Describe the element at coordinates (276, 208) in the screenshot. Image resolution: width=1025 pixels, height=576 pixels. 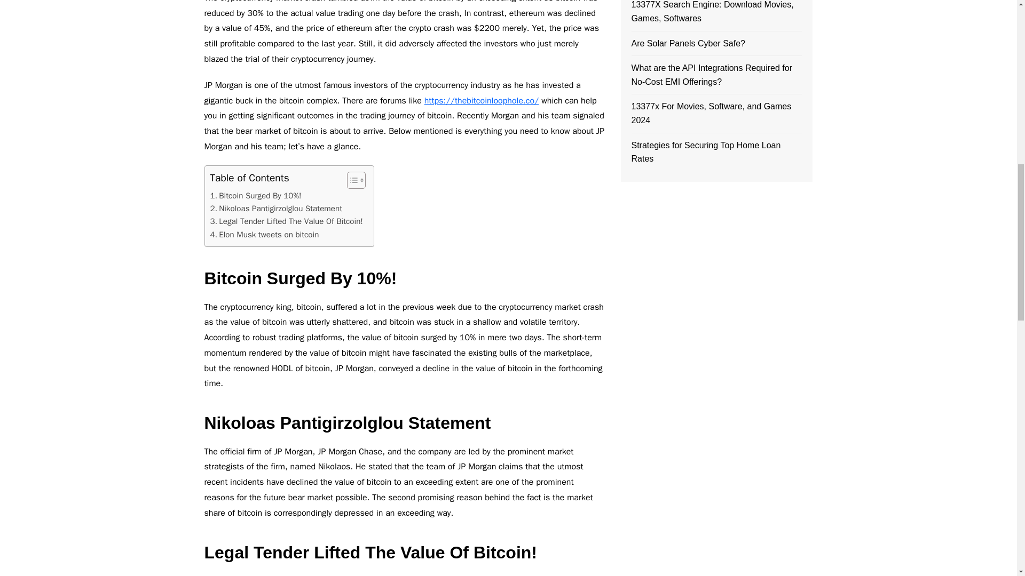
I see `Nikoloas Pantigirzolglou Statement` at that location.